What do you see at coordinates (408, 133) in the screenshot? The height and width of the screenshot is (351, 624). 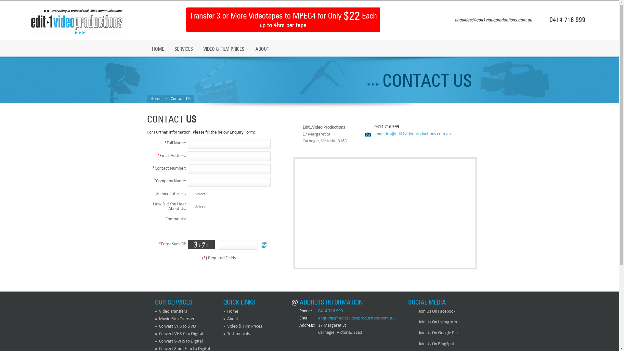 I see `enquiries@edit1videoproductions.com.au` at bounding box center [408, 133].